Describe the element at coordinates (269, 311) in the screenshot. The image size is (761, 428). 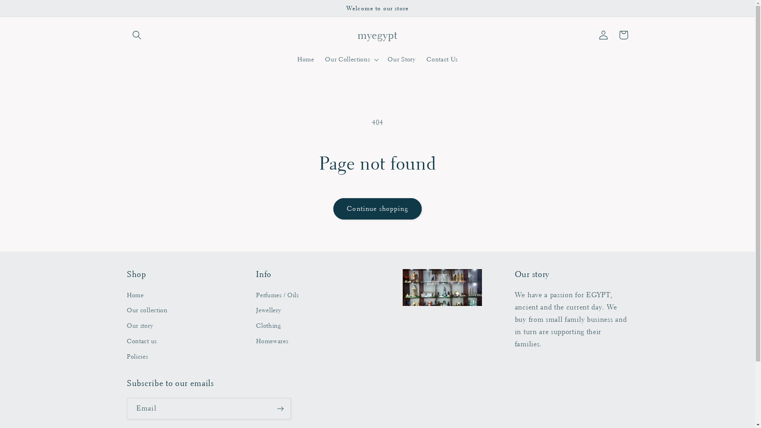
I see `Jewellery` at that location.